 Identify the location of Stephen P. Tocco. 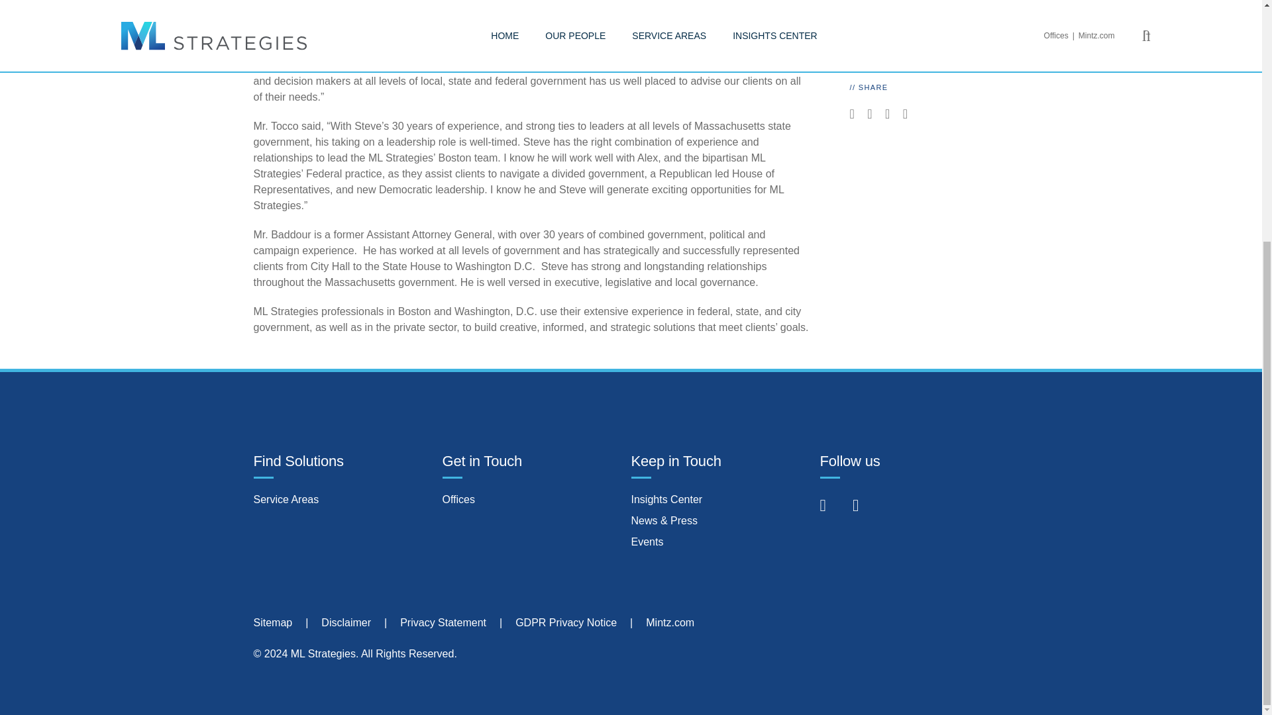
(890, 44).